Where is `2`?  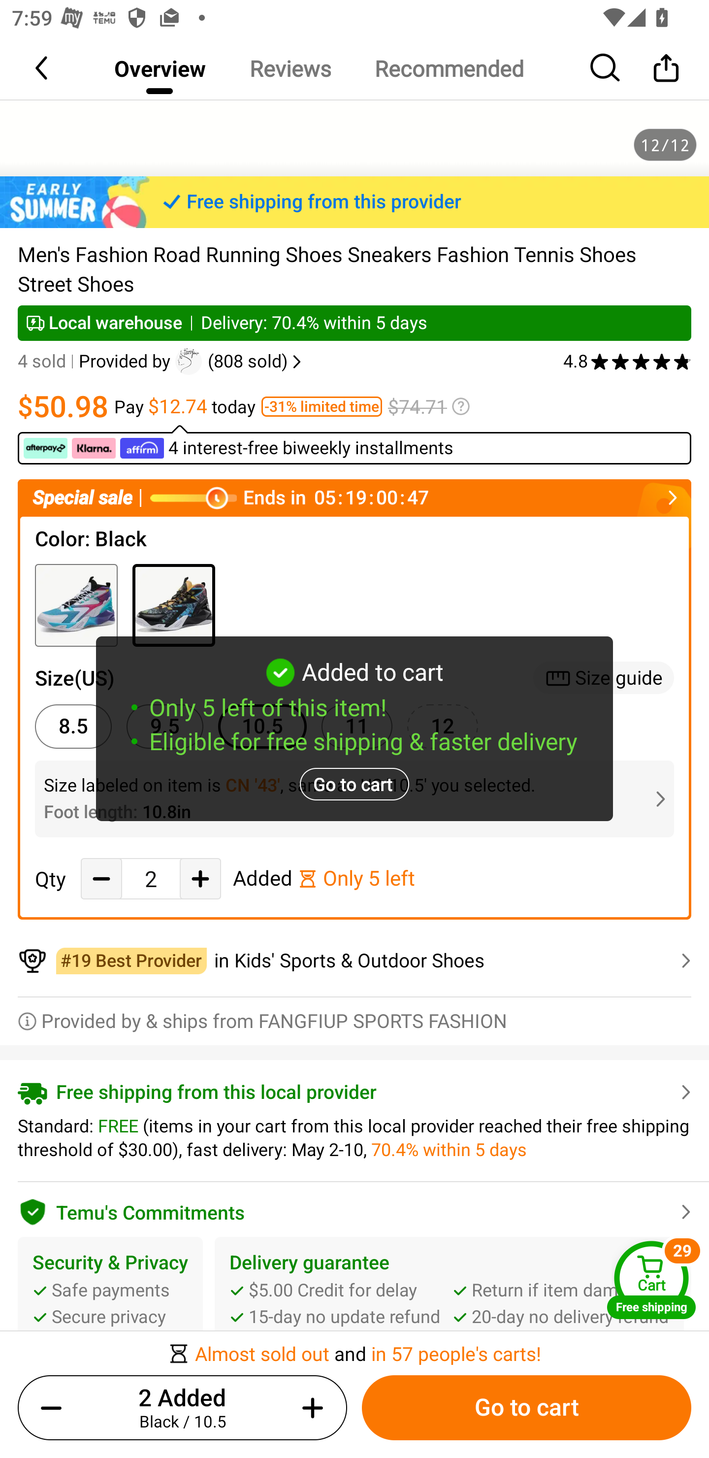 2 is located at coordinates (151, 879).